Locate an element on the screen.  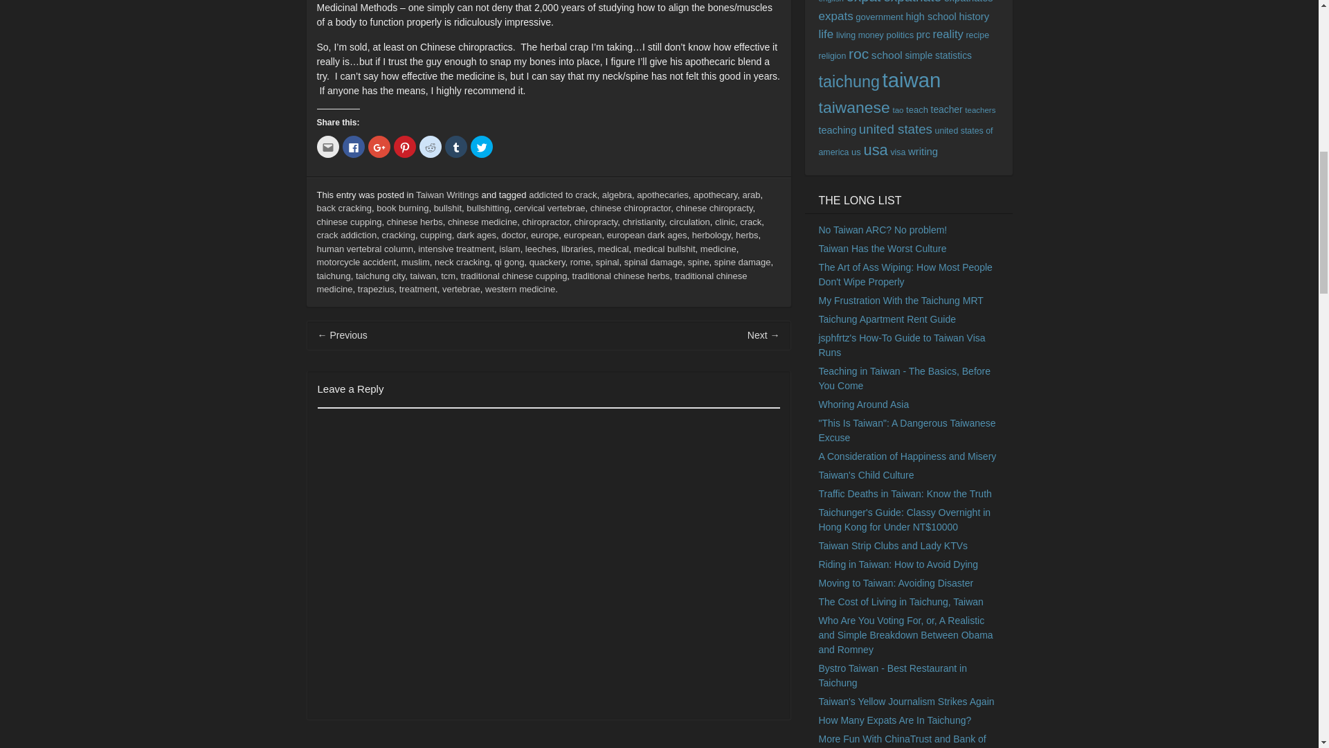
chinese chiropracty is located at coordinates (713, 208).